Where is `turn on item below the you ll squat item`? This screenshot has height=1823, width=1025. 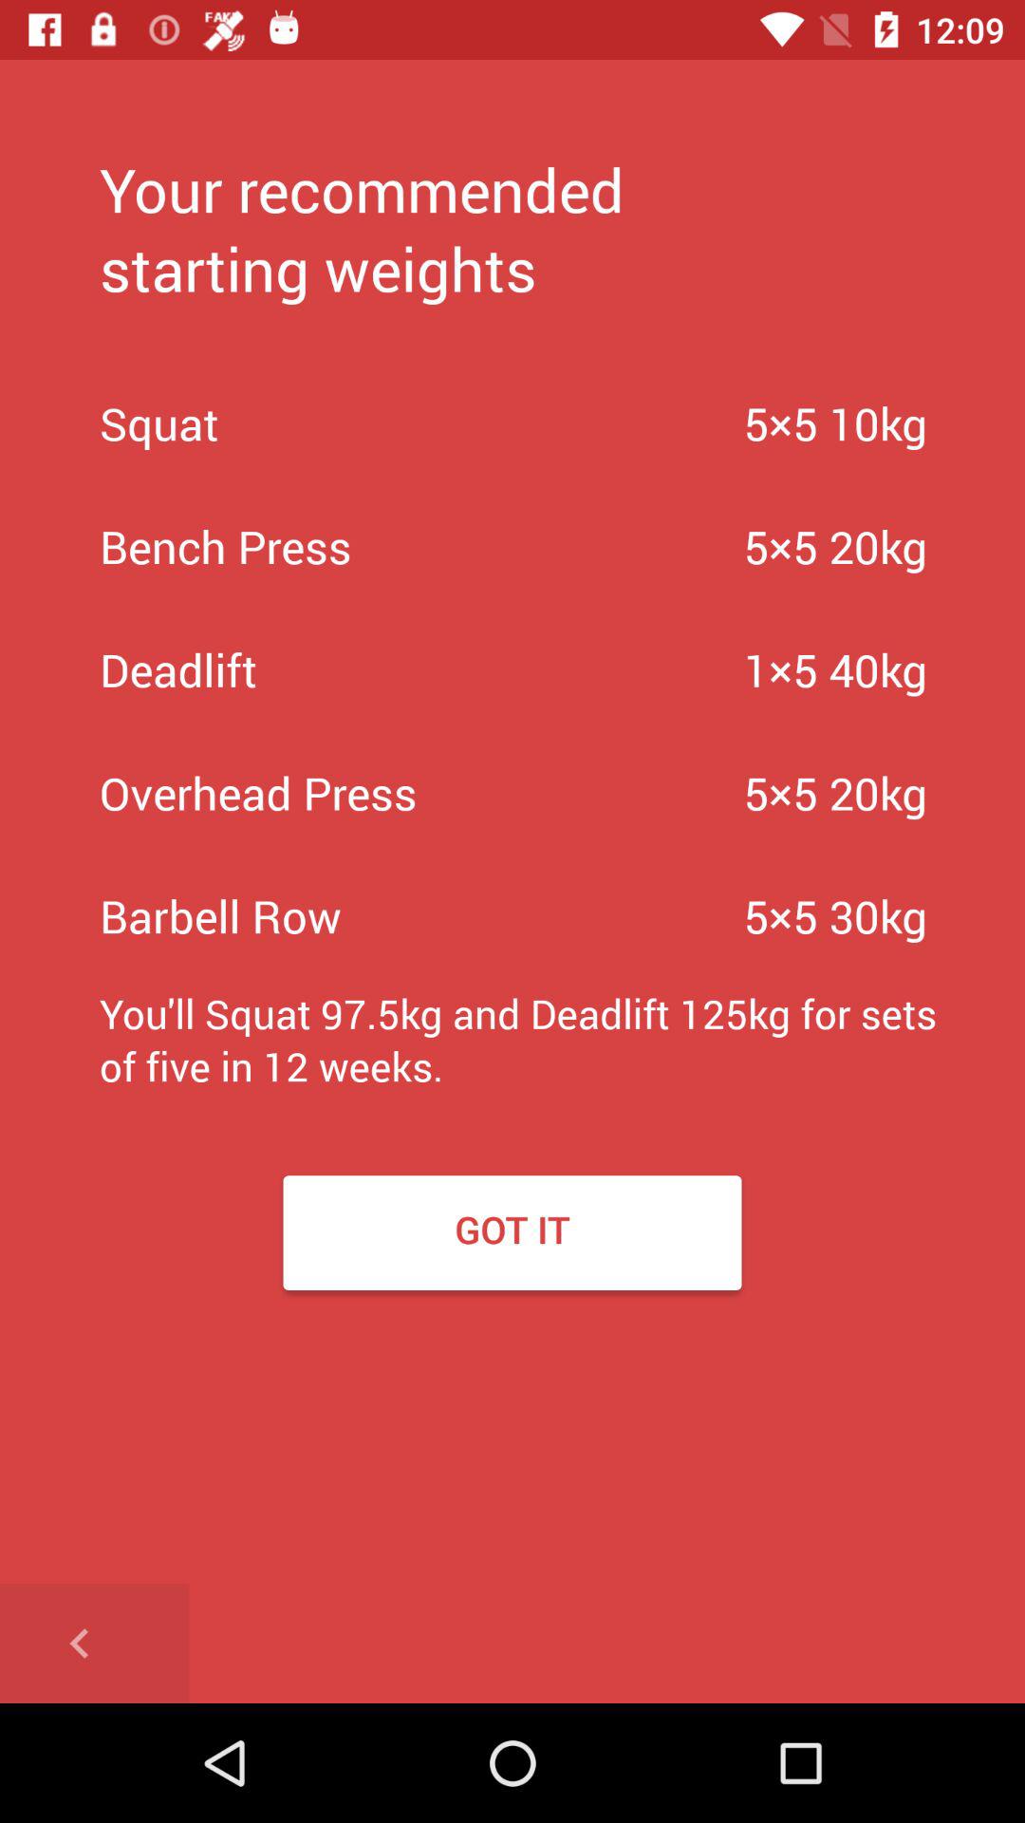 turn on item below the you ll squat item is located at coordinates (512, 1232).